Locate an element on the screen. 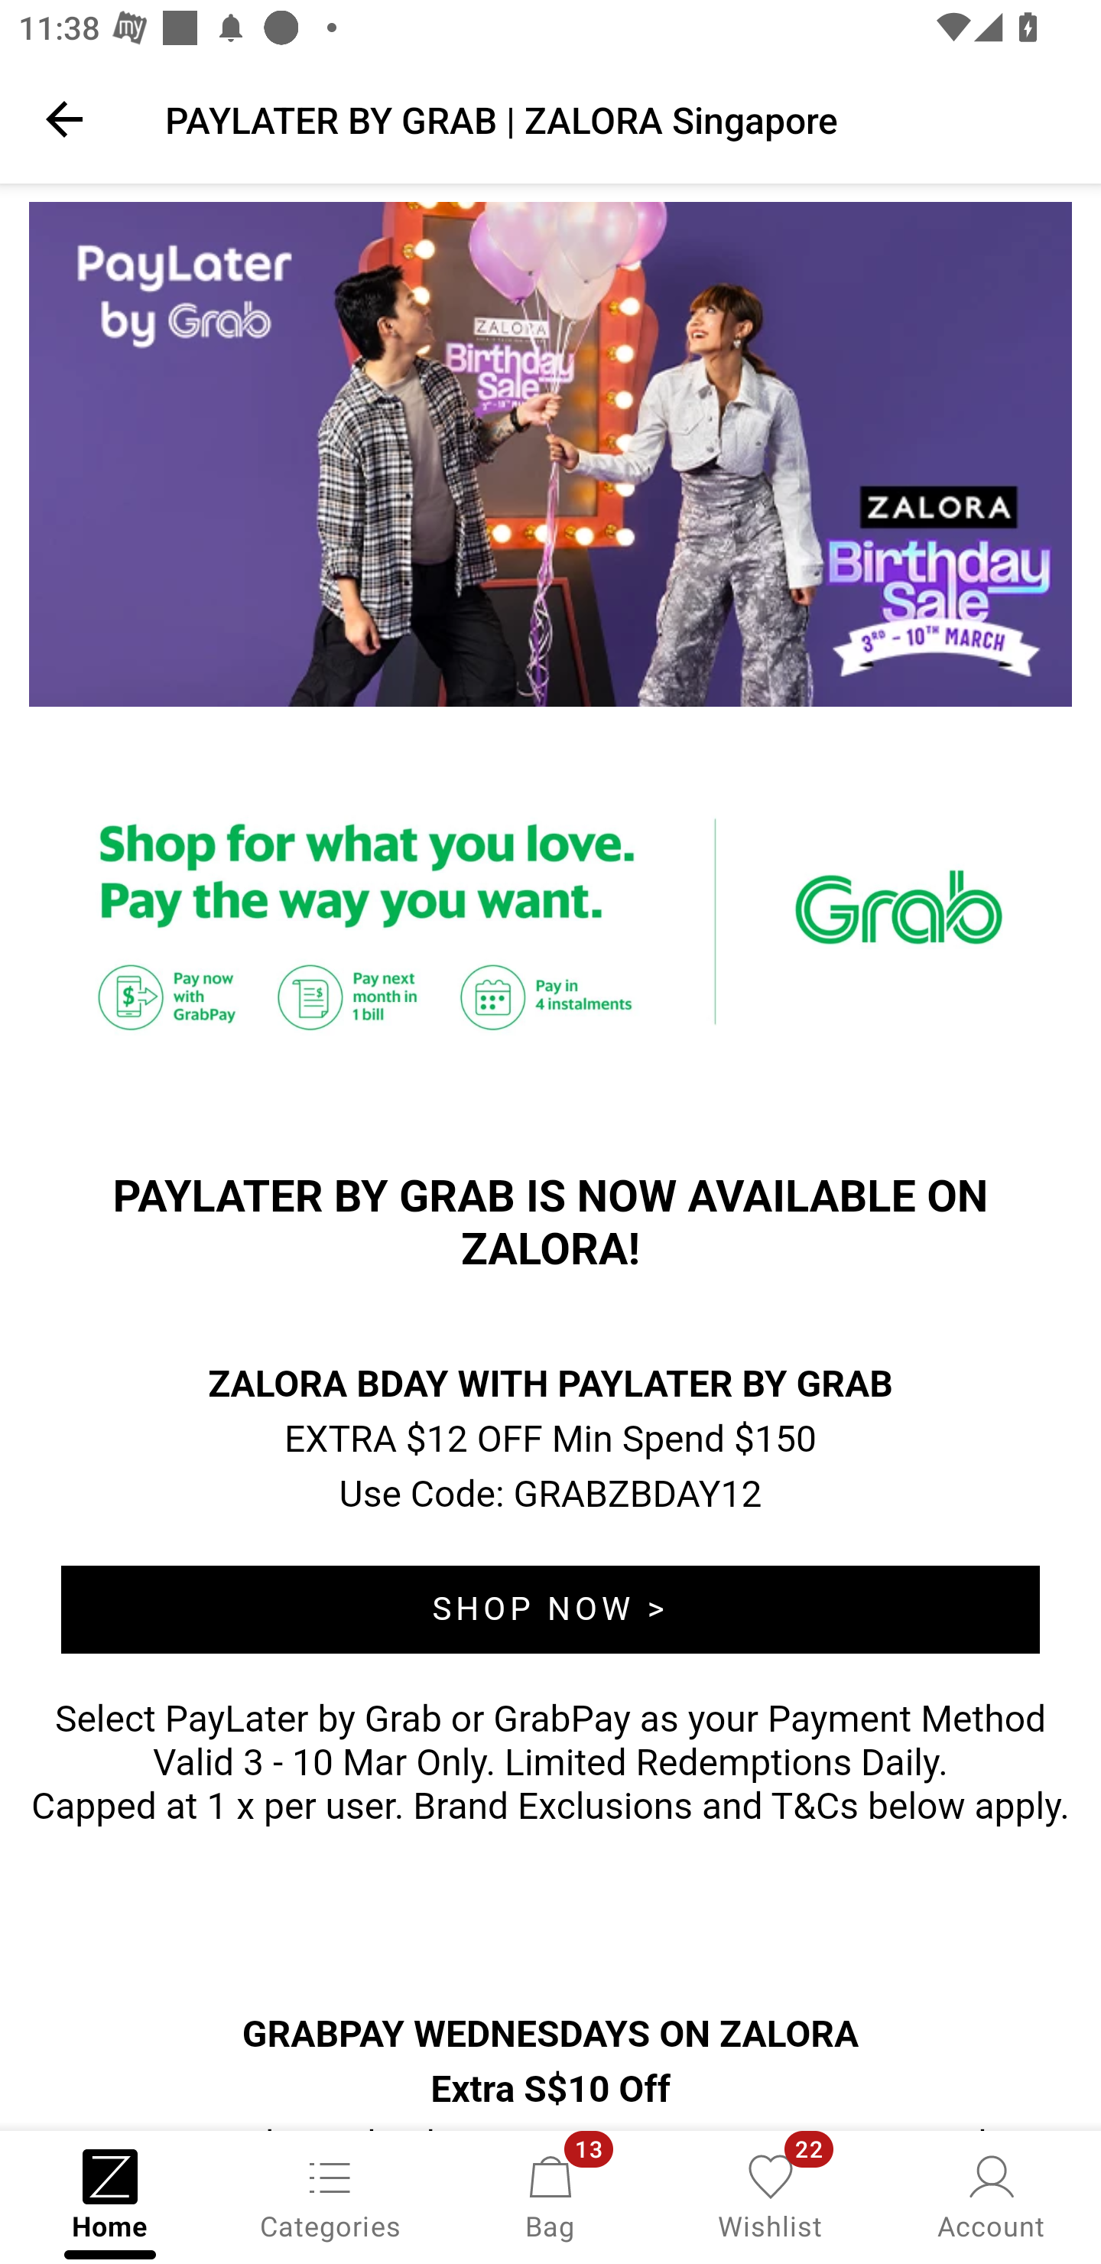 The width and height of the screenshot is (1101, 2264). Categories is located at coordinates (330, 2195).